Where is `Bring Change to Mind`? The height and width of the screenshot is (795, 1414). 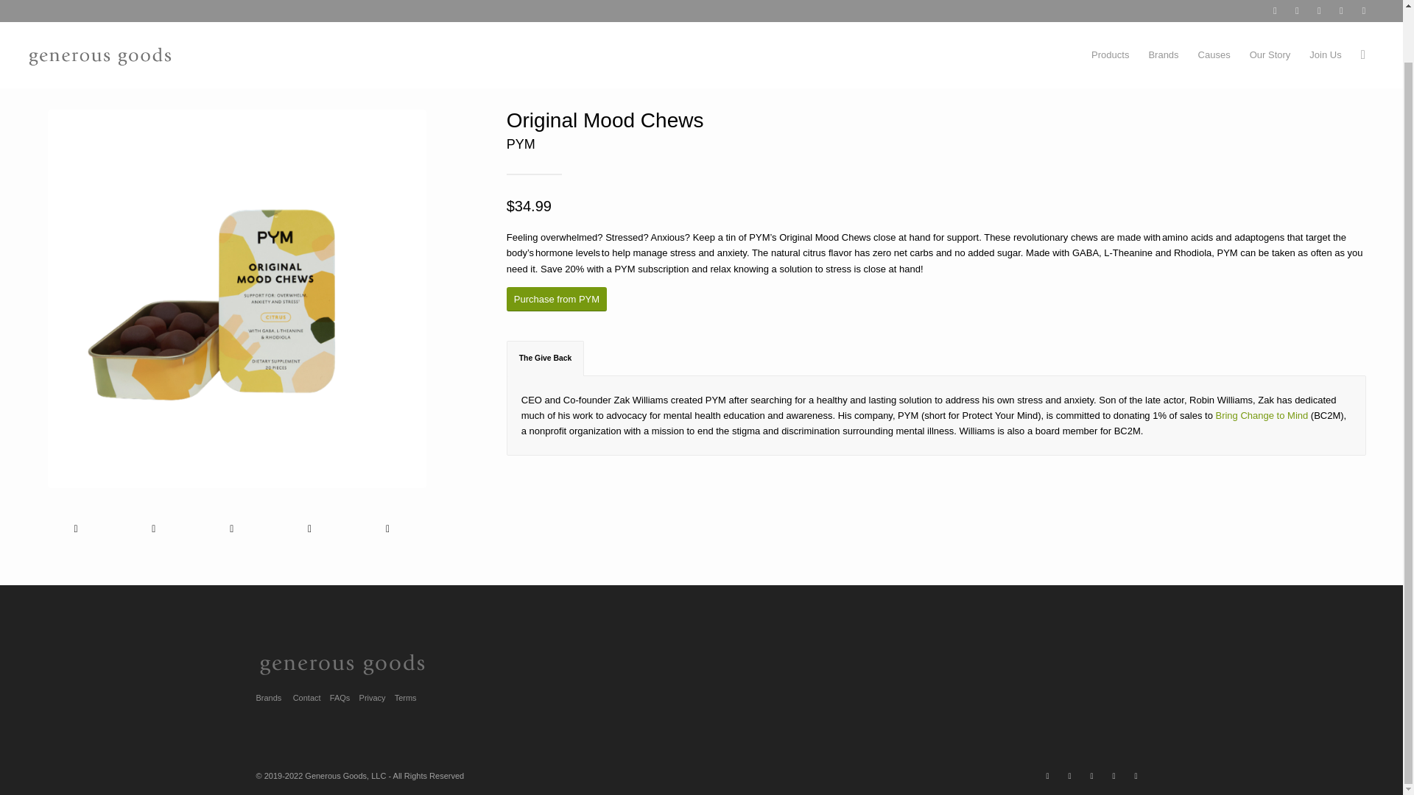
Bring Change to Mind is located at coordinates (978, 52).